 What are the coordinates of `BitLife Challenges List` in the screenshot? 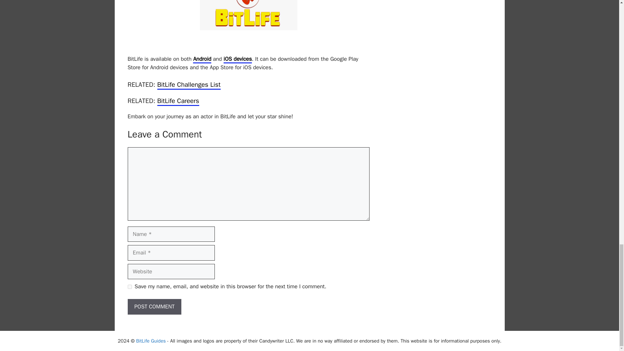 It's located at (189, 85).